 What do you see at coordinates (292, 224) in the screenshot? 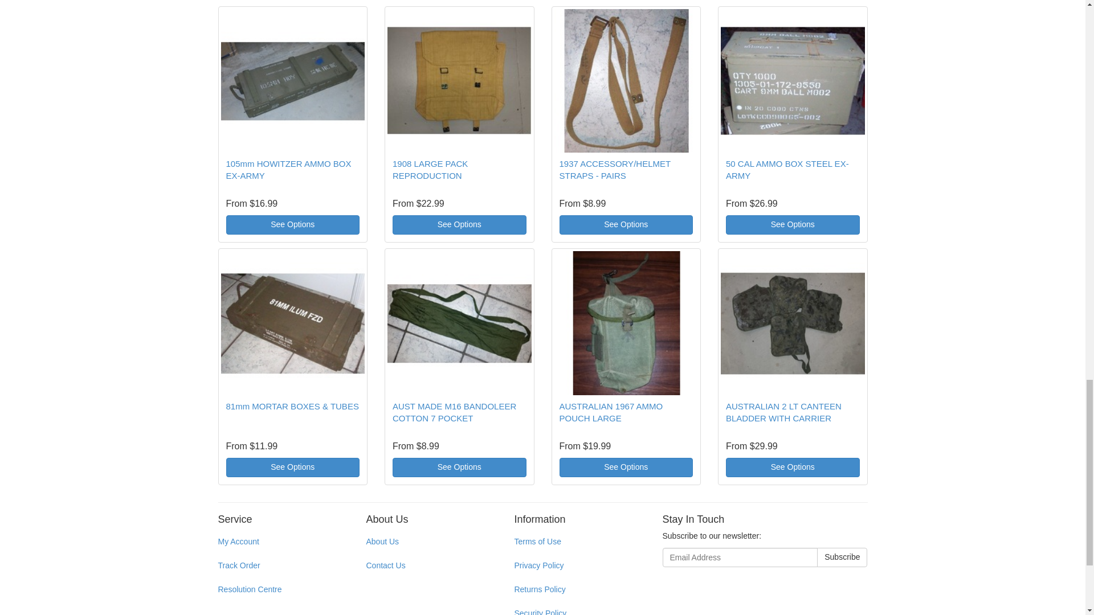
I see `Buying Options` at bounding box center [292, 224].